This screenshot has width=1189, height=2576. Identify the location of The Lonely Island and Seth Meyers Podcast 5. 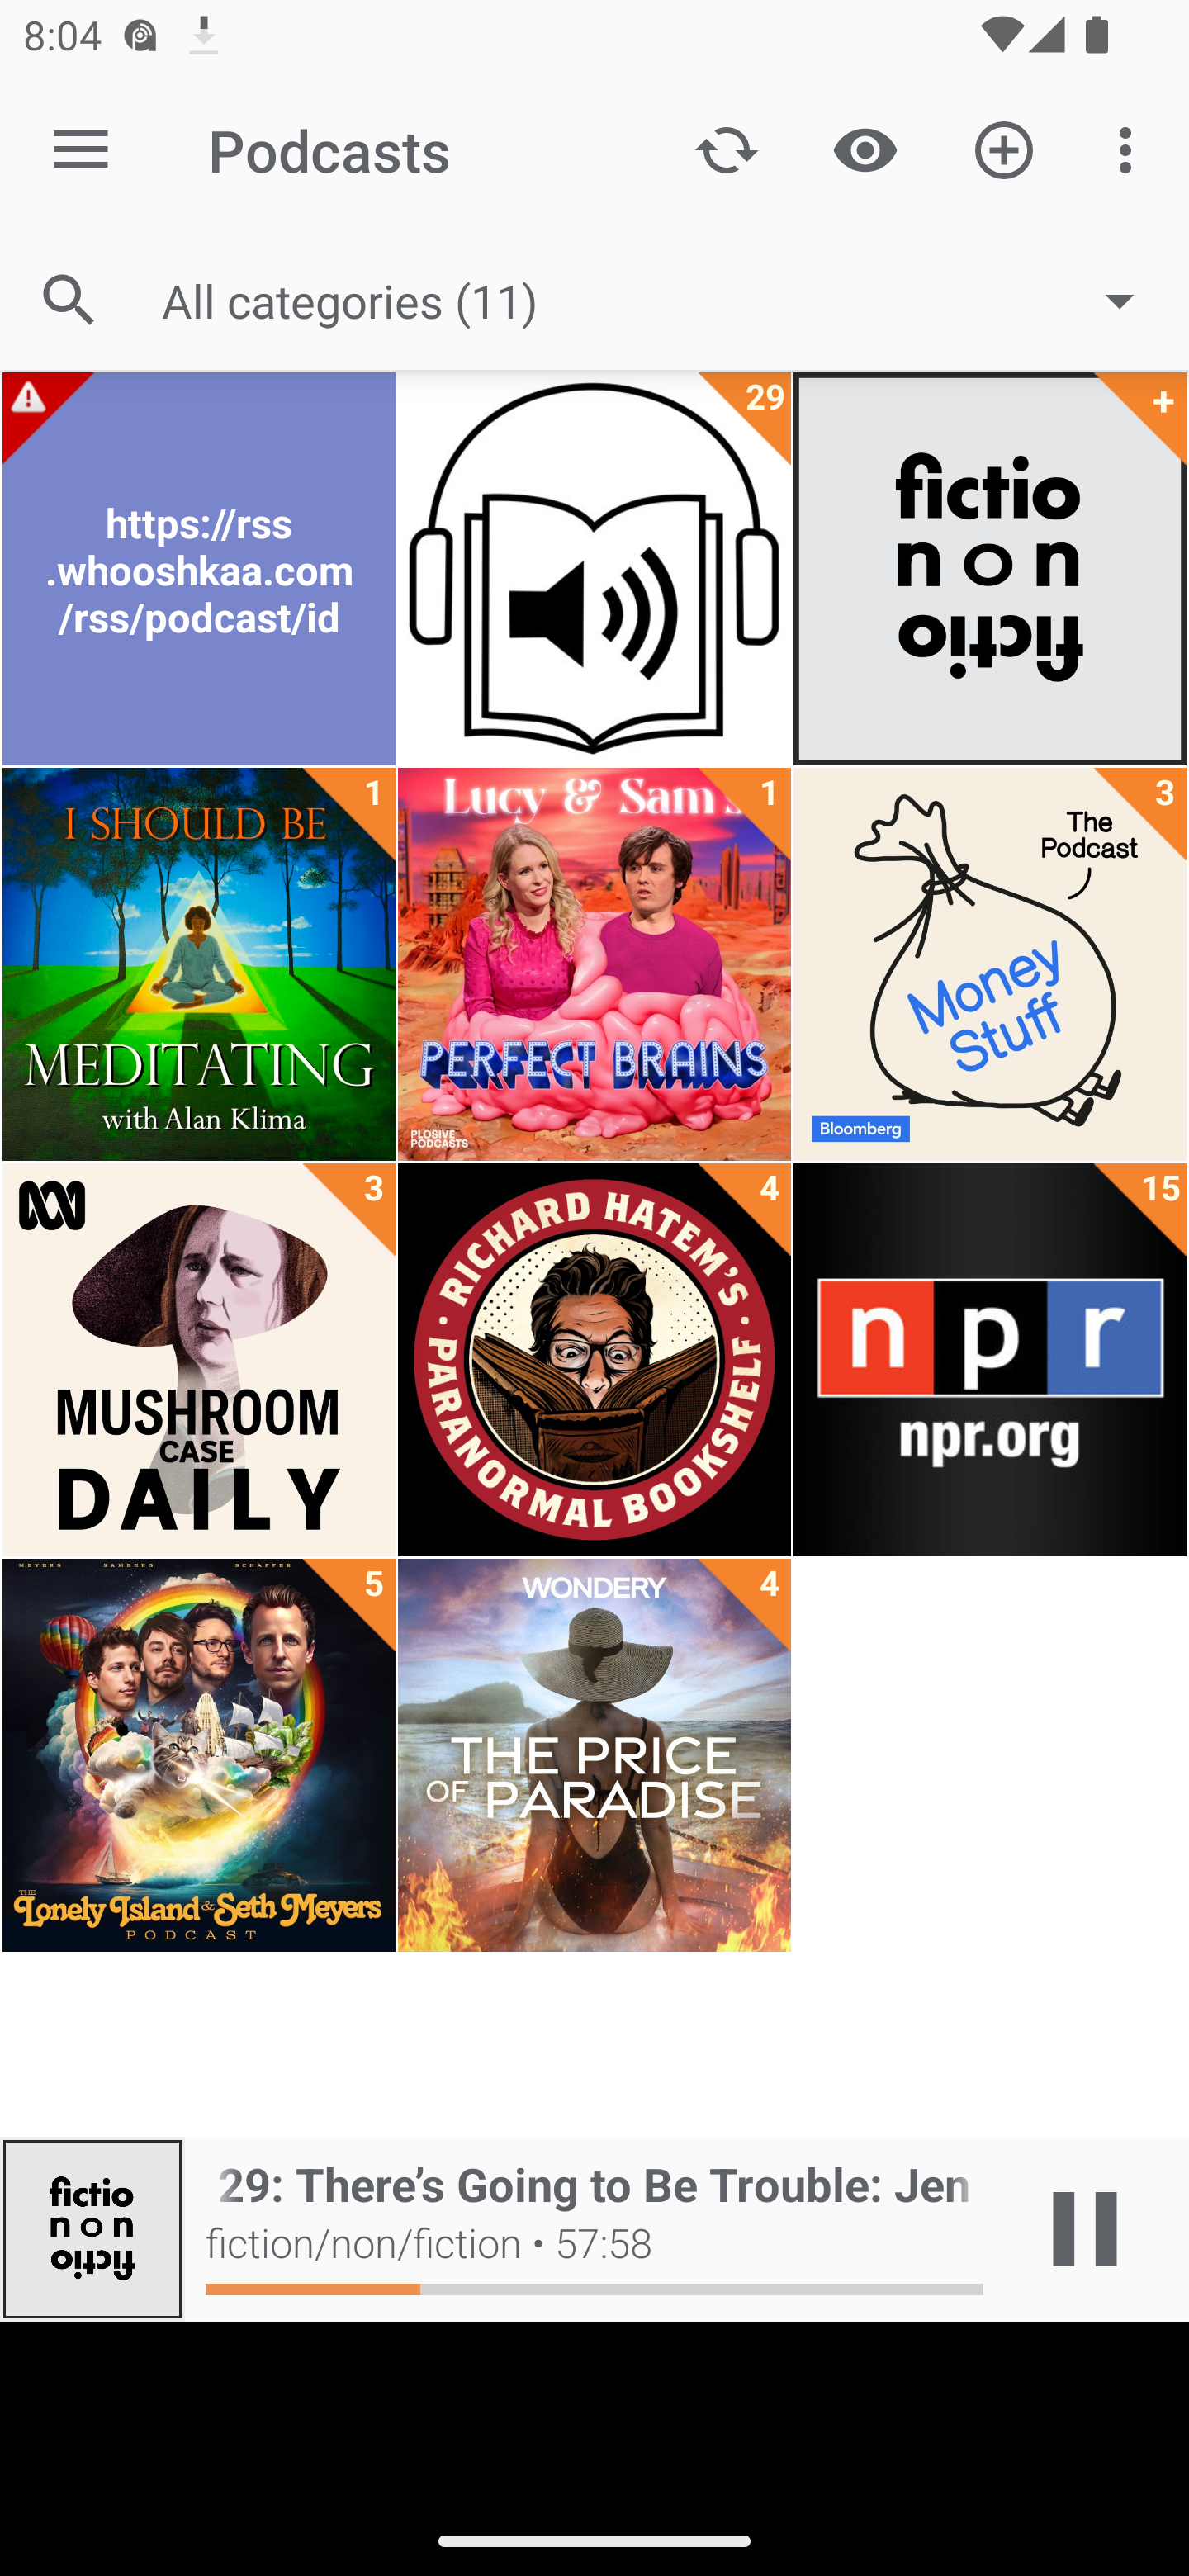
(198, 1755).